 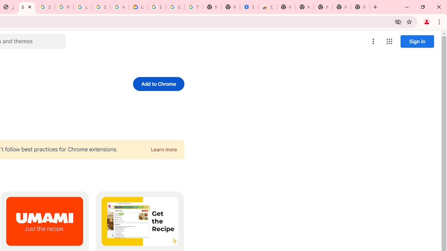 What do you see at coordinates (286, 7) in the screenshot?
I see `New Tab` at bounding box center [286, 7].